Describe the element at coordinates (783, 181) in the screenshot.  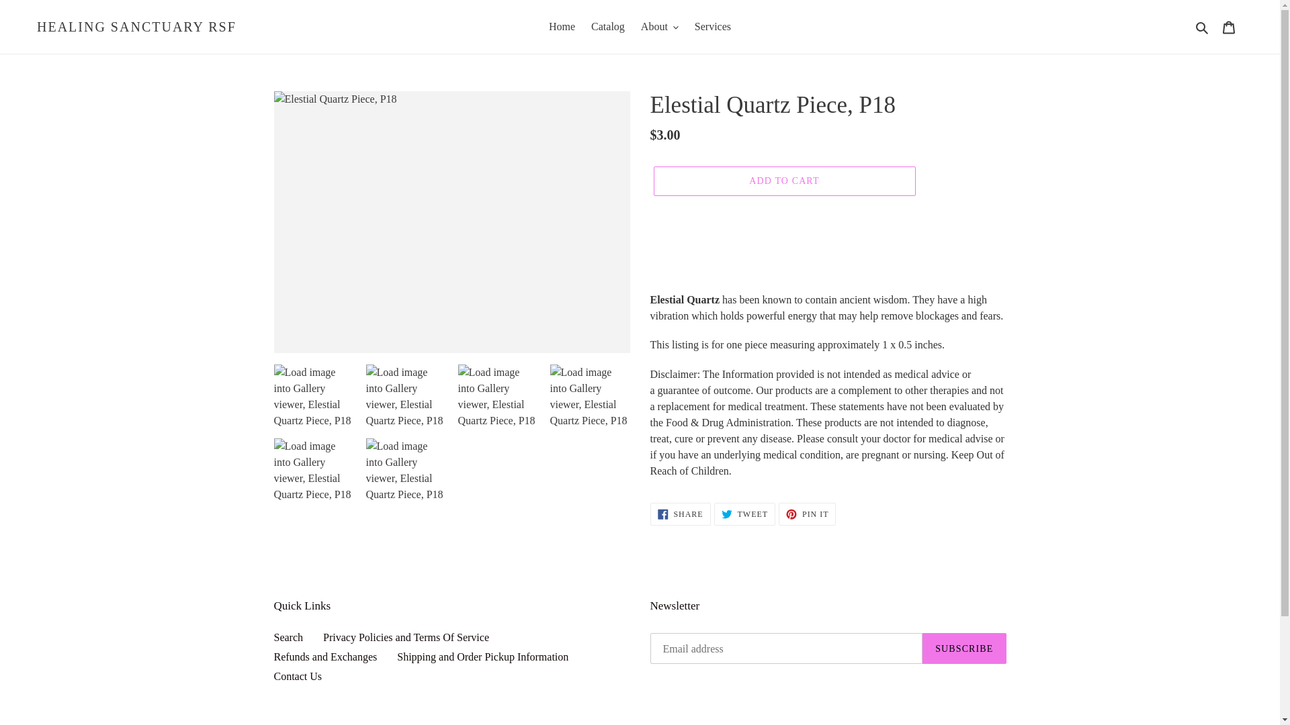
I see `ADD TO CART` at that location.